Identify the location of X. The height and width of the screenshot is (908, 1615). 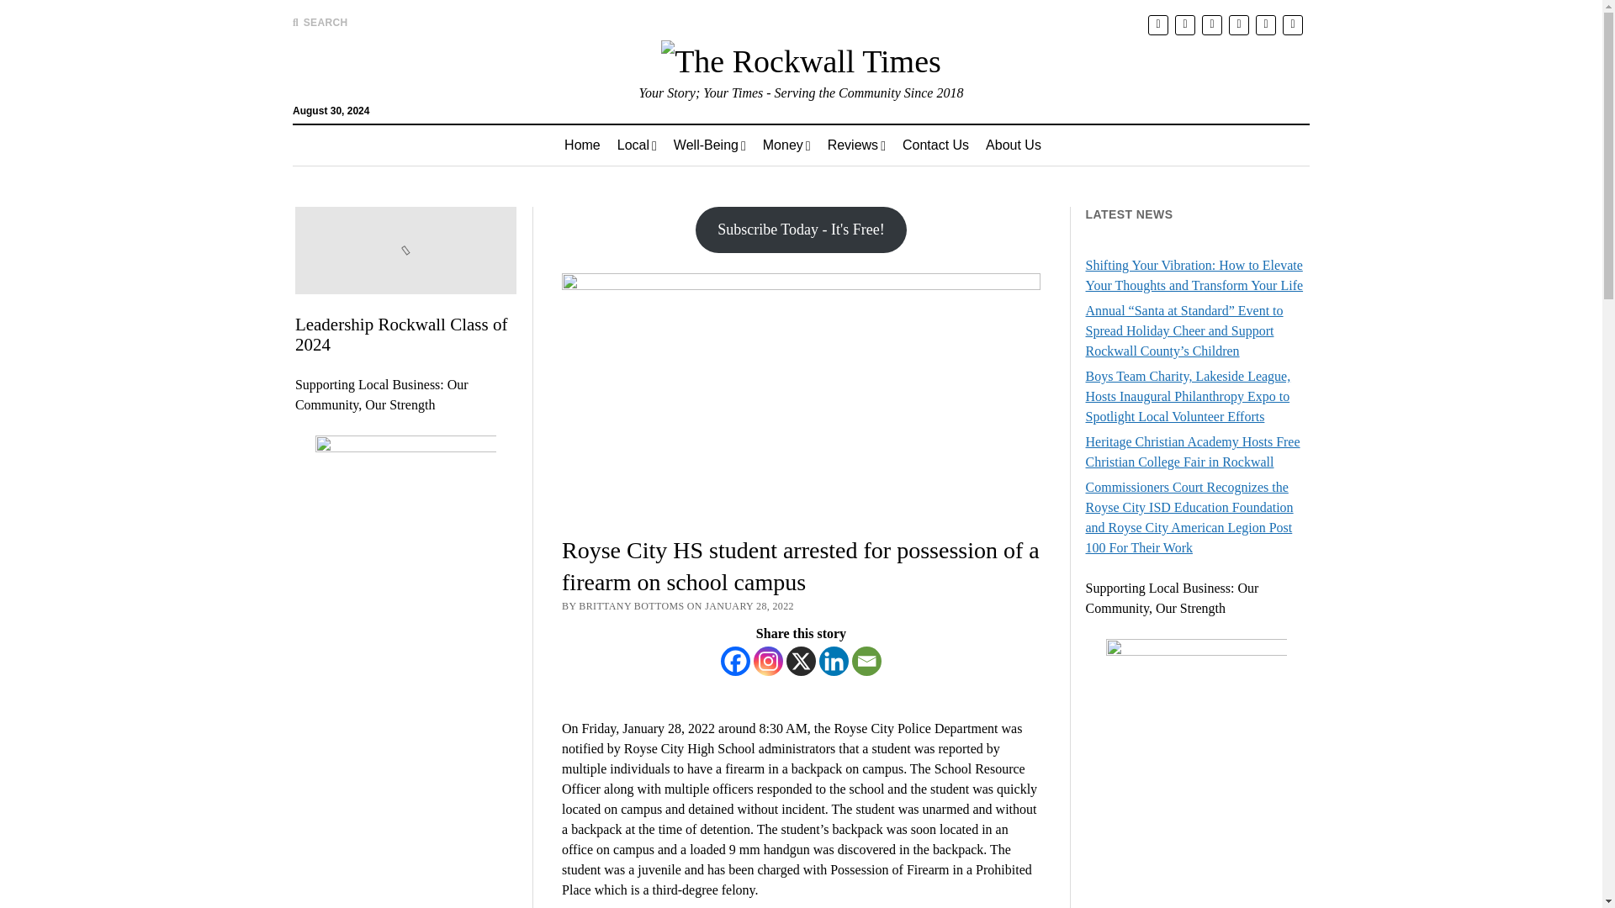
(801, 661).